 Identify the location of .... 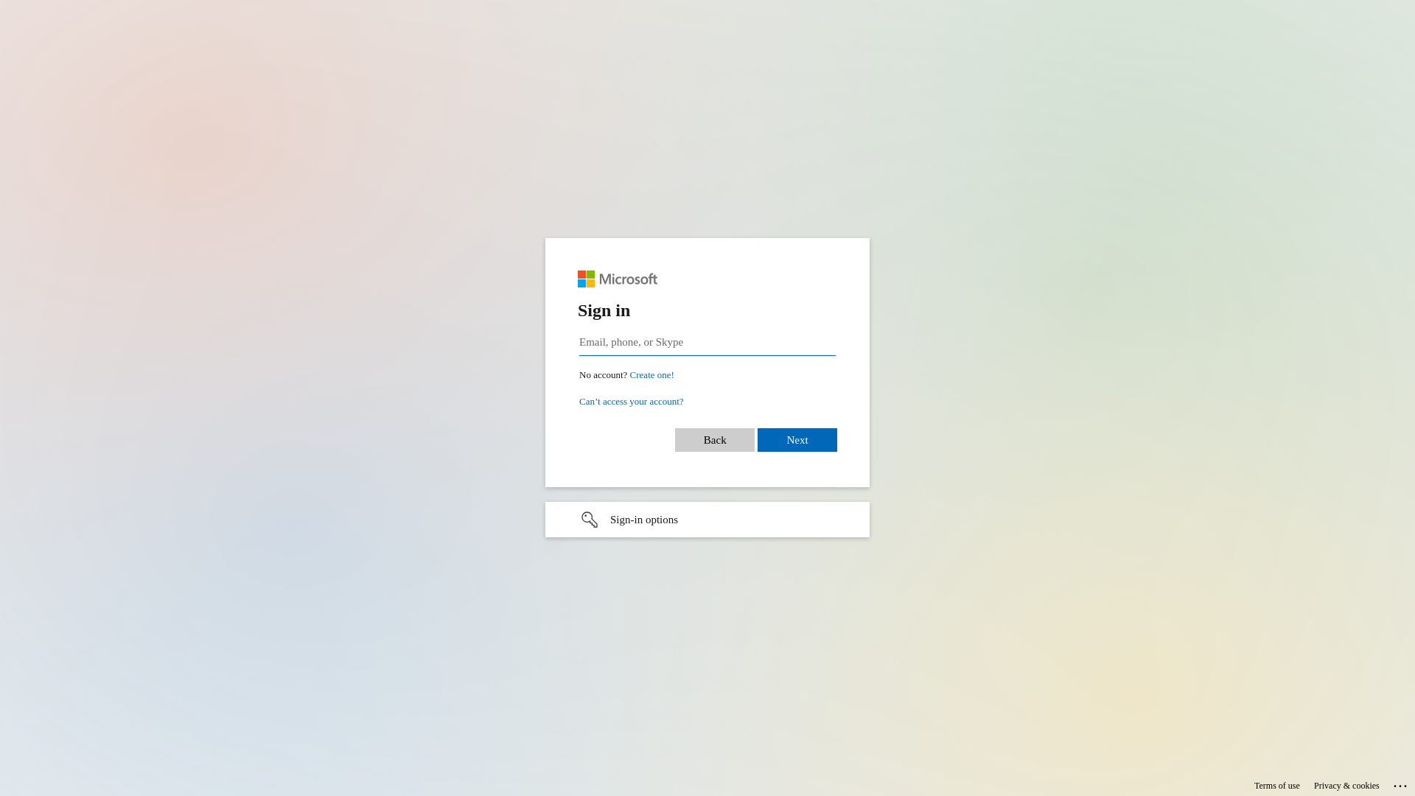
(1402, 783).